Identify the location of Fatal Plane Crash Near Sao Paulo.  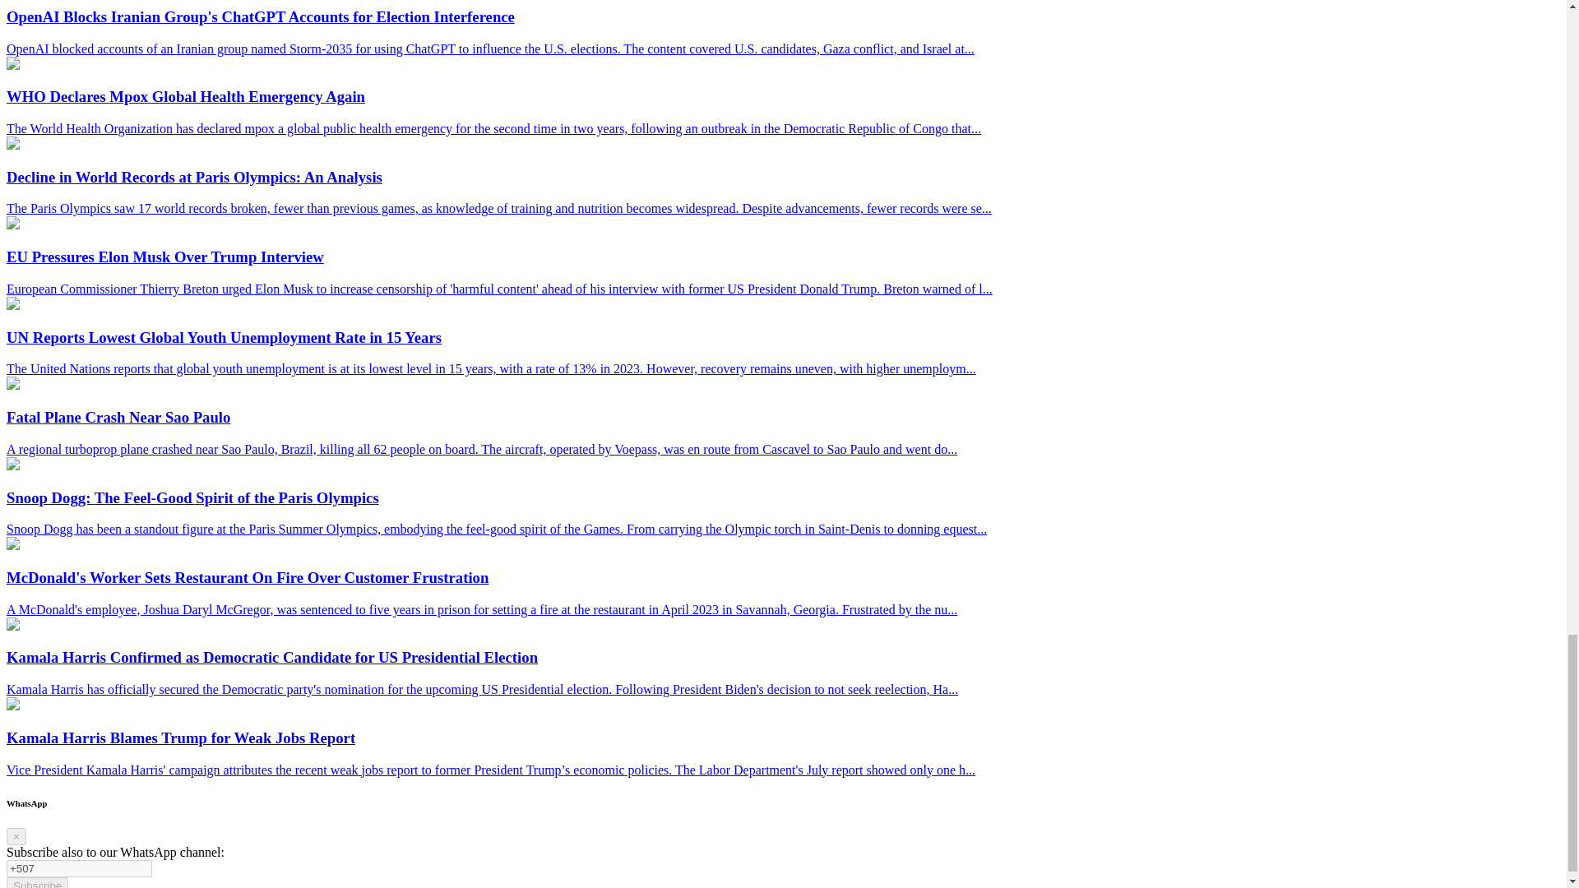
(12, 385).